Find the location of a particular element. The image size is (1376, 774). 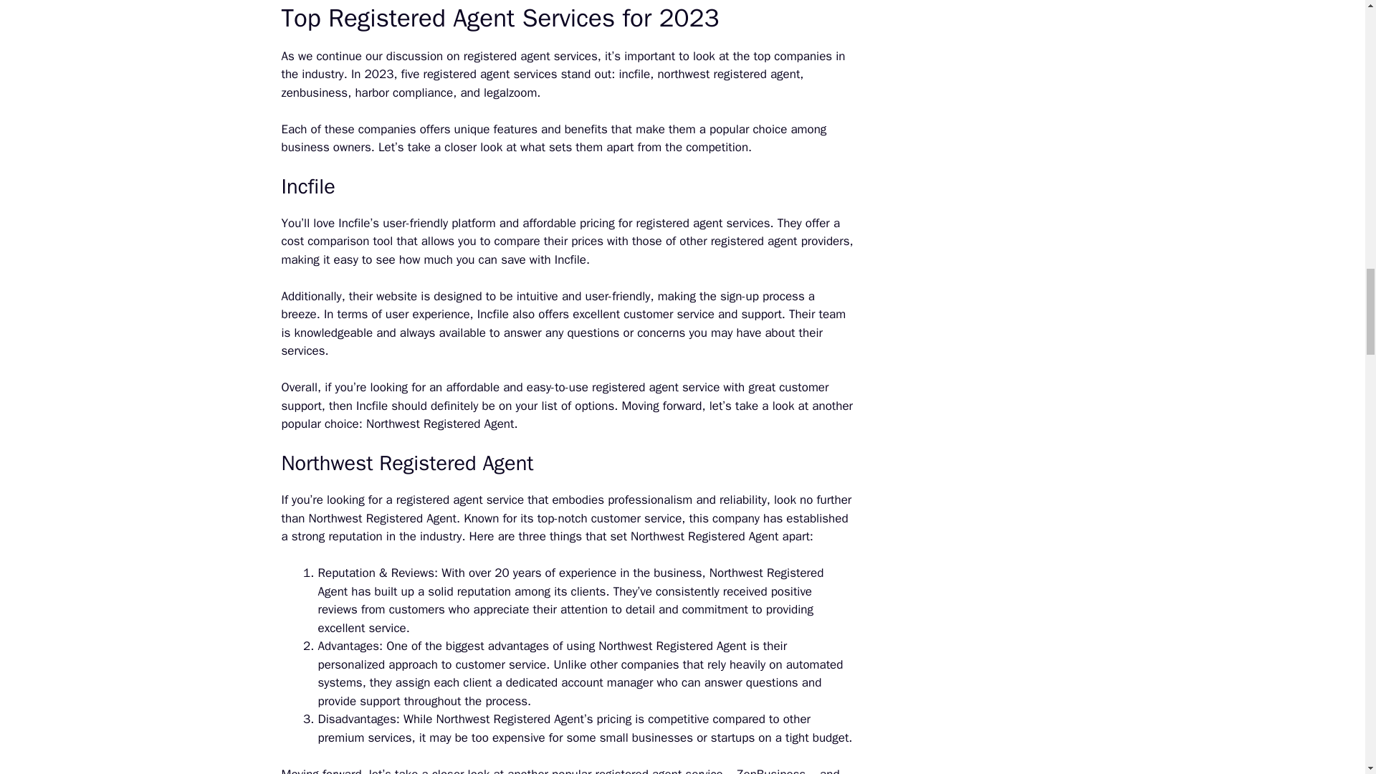

harbor compliance is located at coordinates (403, 92).